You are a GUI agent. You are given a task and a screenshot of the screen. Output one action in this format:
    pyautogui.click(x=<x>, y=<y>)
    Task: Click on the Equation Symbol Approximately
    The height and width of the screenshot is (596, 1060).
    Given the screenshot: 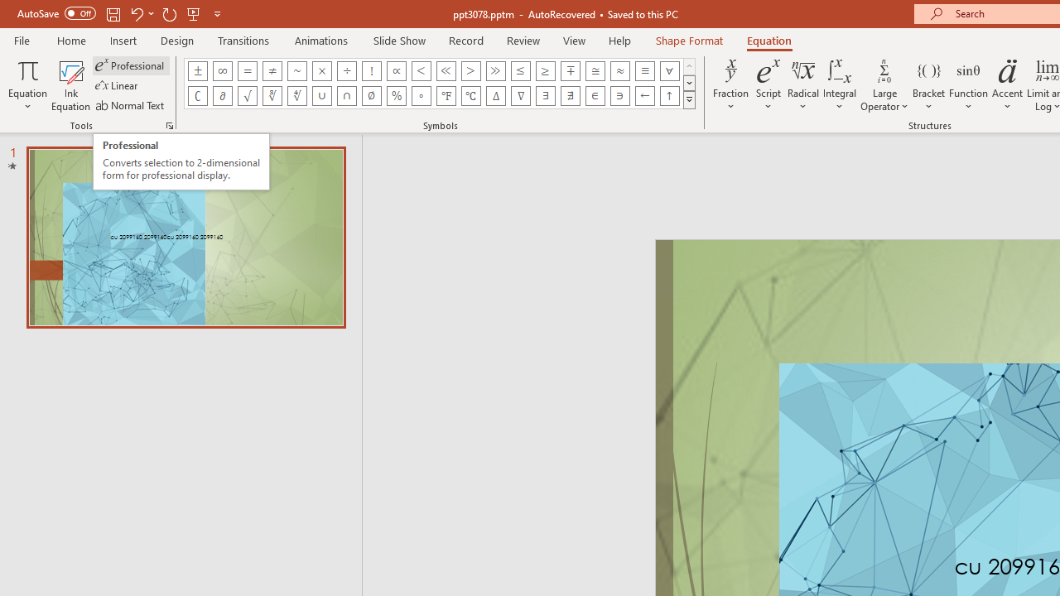 What is the action you would take?
    pyautogui.click(x=296, y=71)
    